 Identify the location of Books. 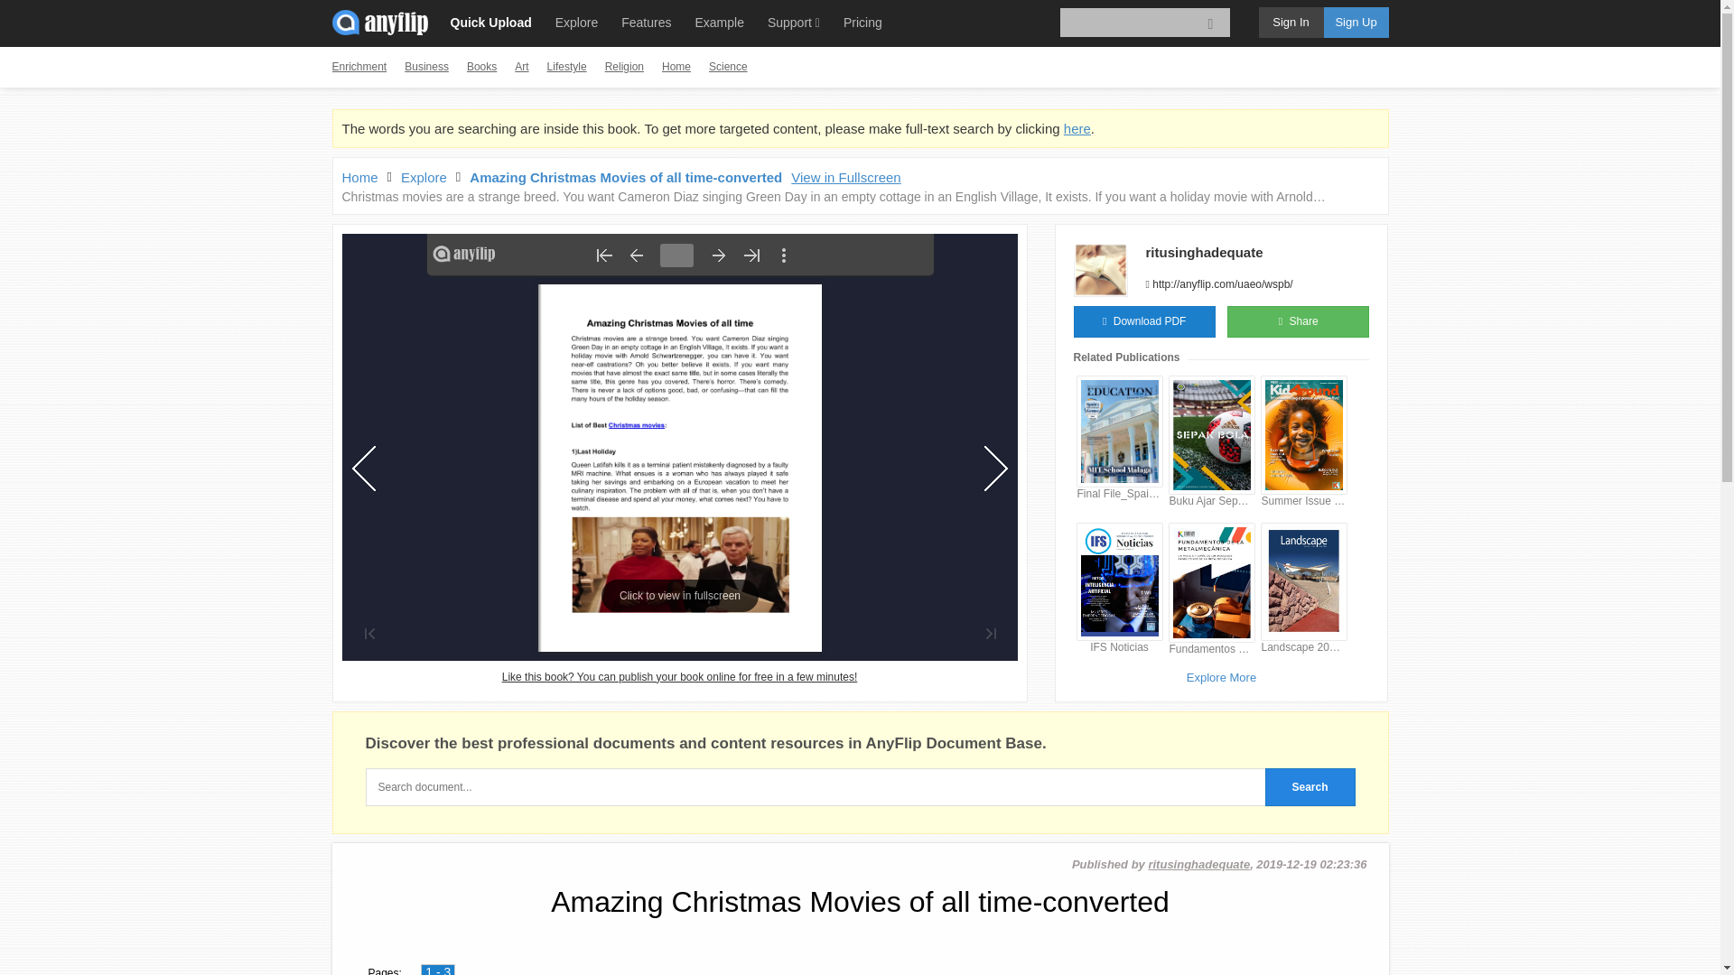
(480, 67).